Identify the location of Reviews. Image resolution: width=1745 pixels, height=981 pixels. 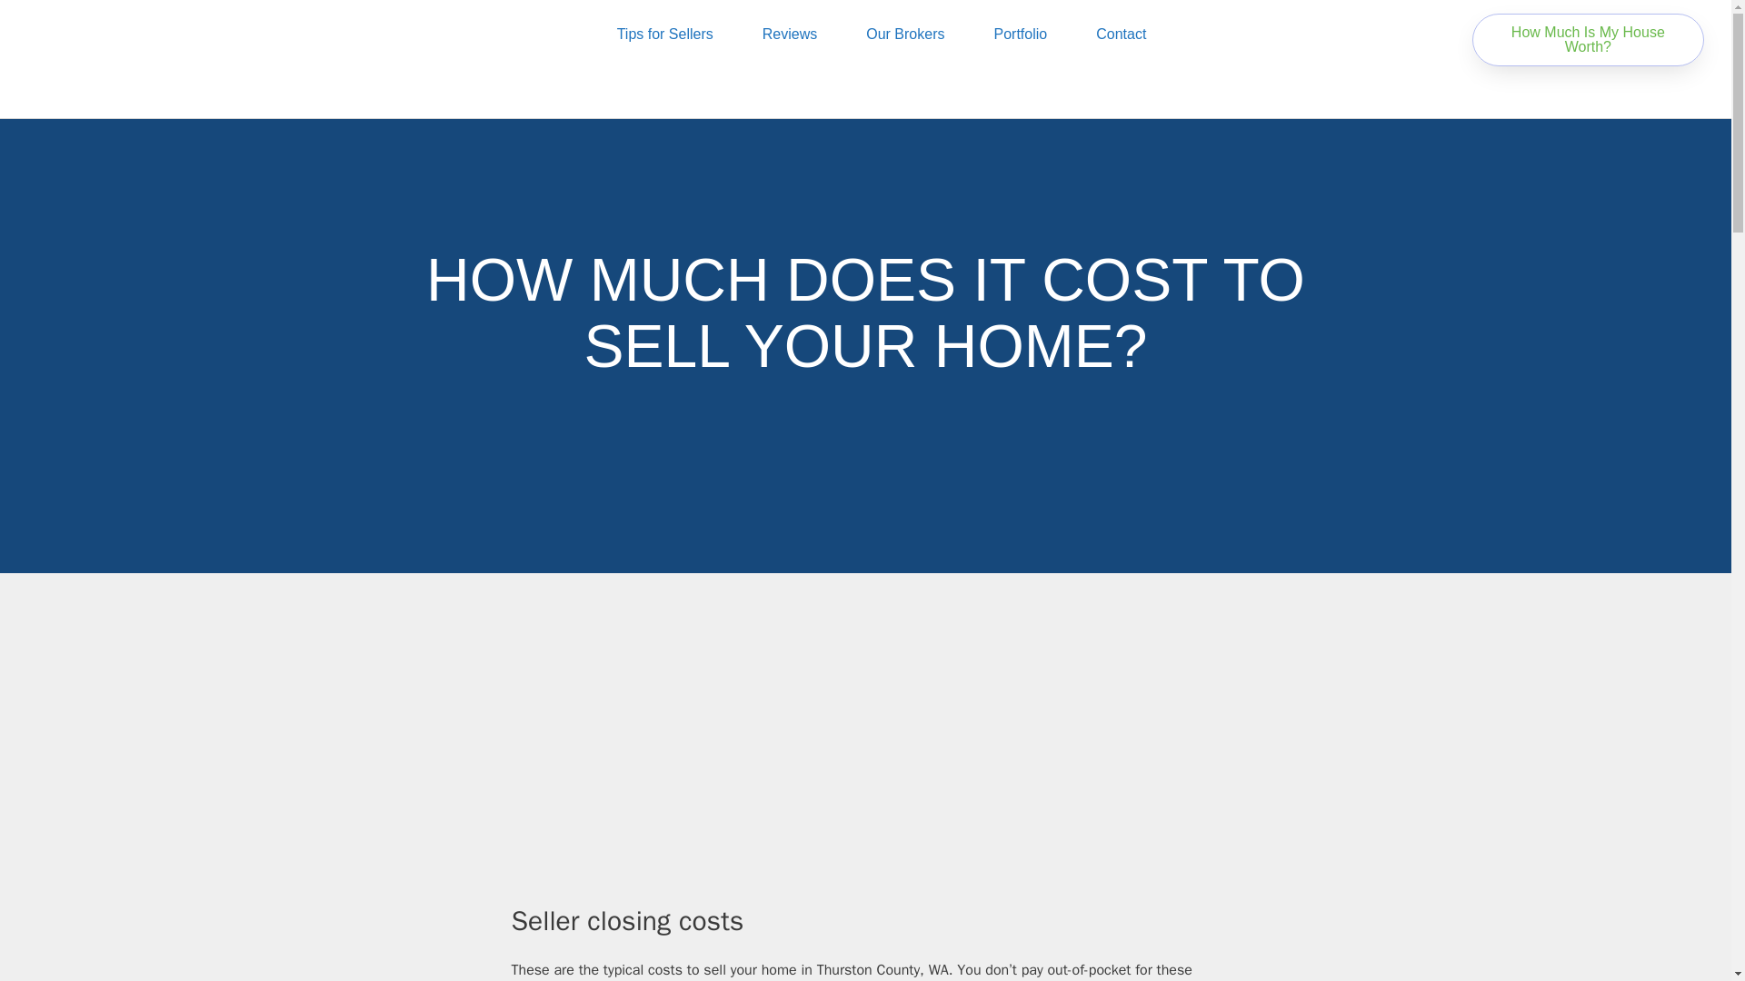
(789, 35).